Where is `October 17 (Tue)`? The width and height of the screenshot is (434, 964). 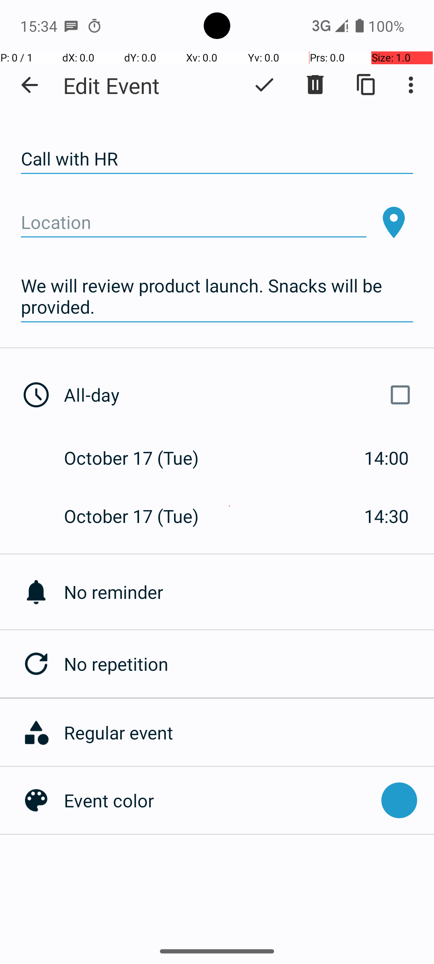
October 17 (Tue) is located at coordinates (140, 458).